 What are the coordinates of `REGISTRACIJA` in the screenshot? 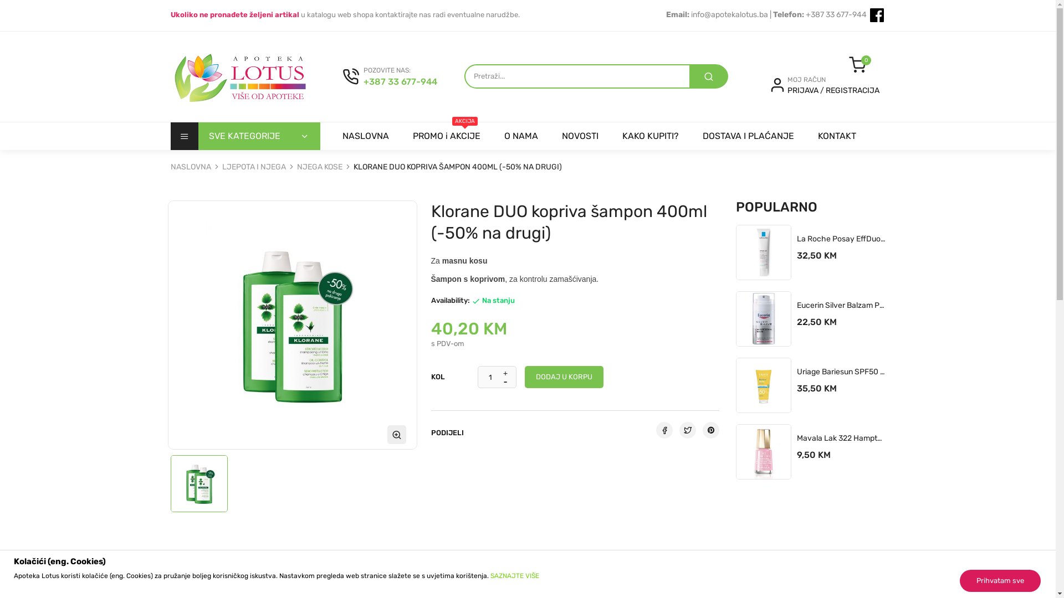 It's located at (852, 91).